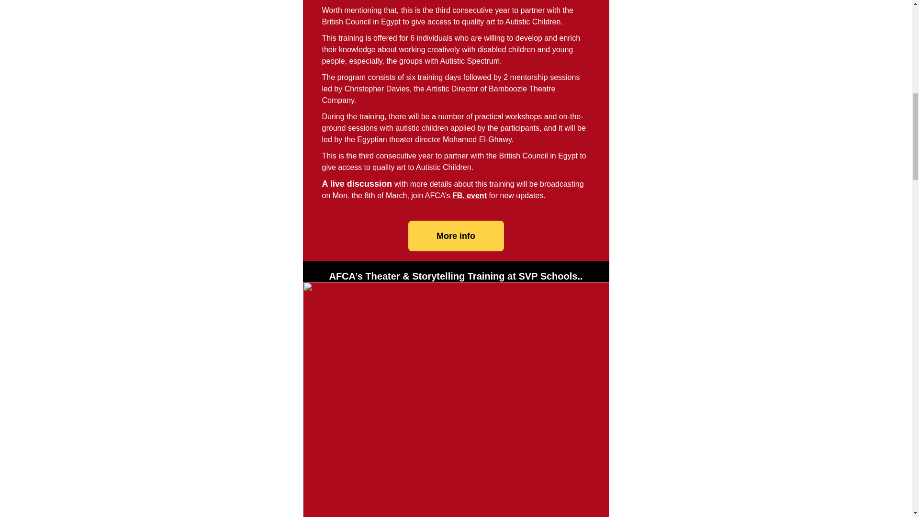 Image resolution: width=919 pixels, height=517 pixels. What do you see at coordinates (469, 195) in the screenshot?
I see `FB. event` at bounding box center [469, 195].